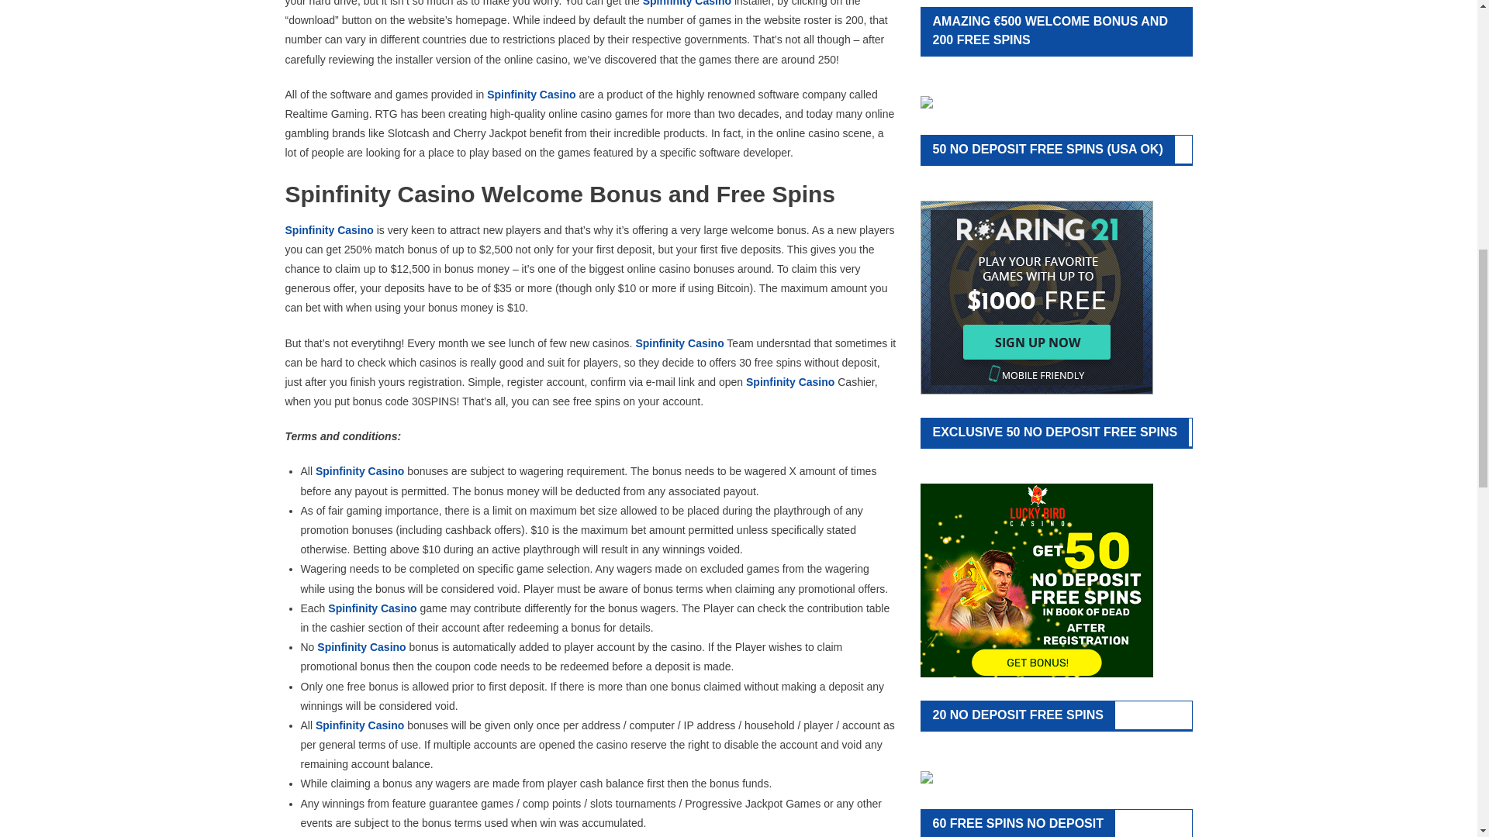 This screenshot has height=837, width=1489. Describe the element at coordinates (360, 471) in the screenshot. I see `Spinfinity Casino` at that location.